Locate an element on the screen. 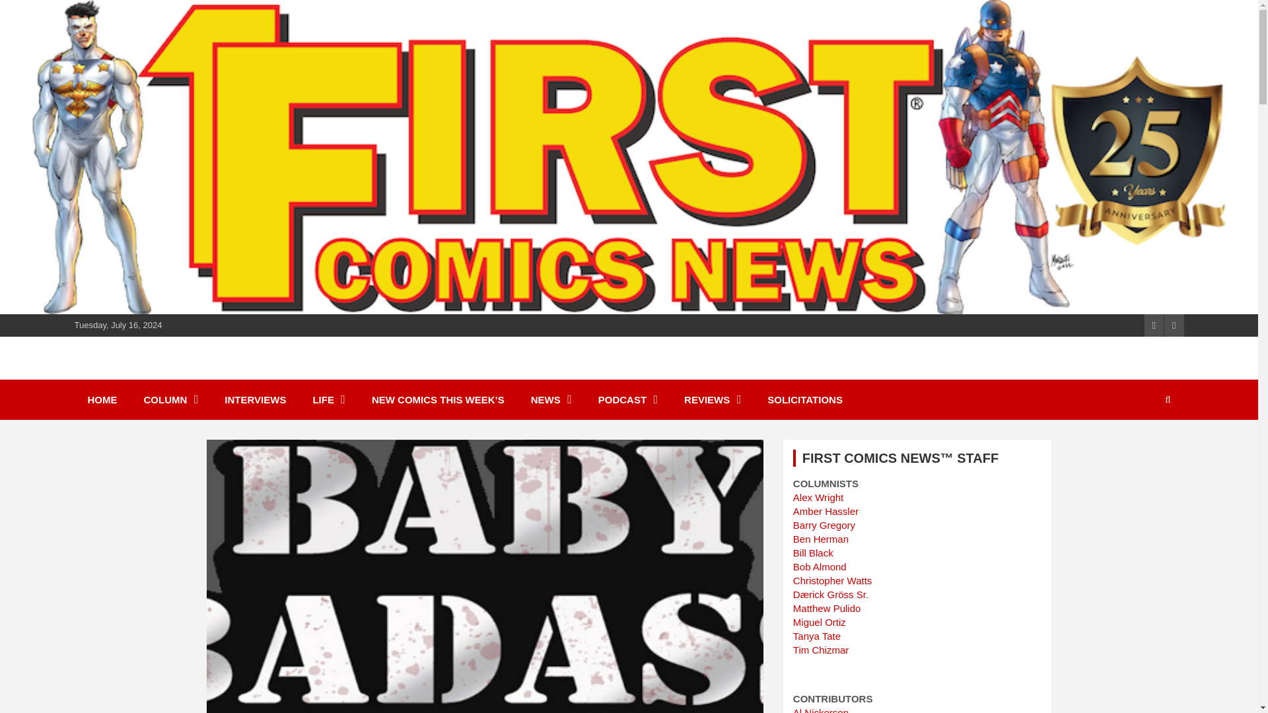 This screenshot has width=1268, height=713. INTERVIEWS is located at coordinates (255, 399).